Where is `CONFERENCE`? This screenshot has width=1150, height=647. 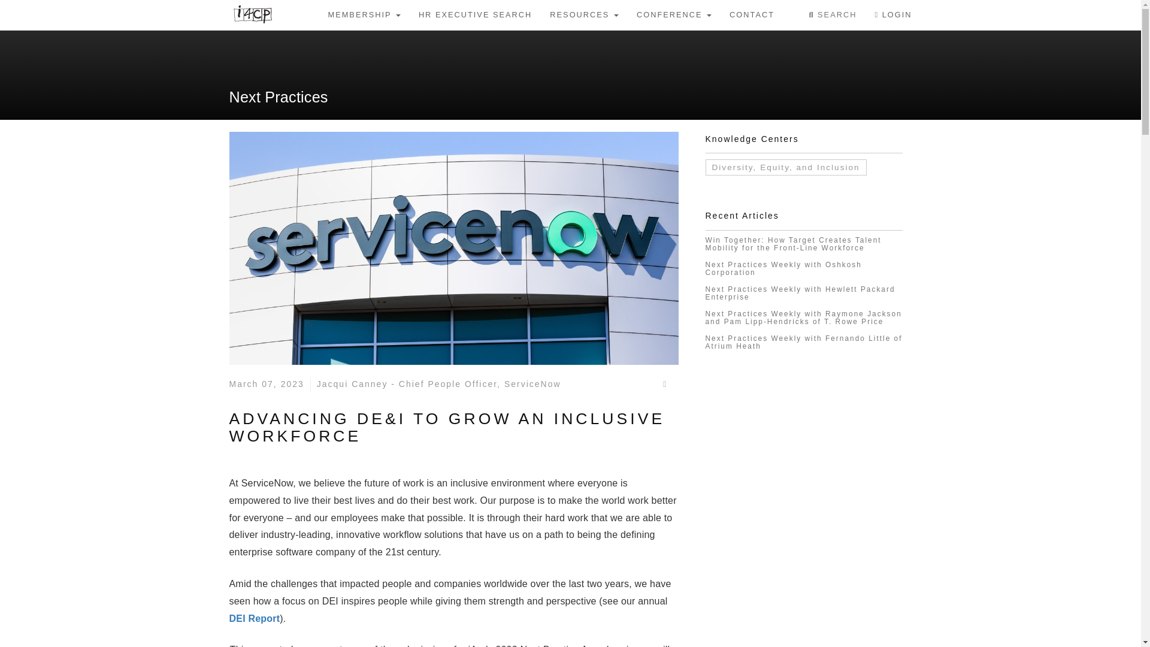 CONFERENCE is located at coordinates (674, 14).